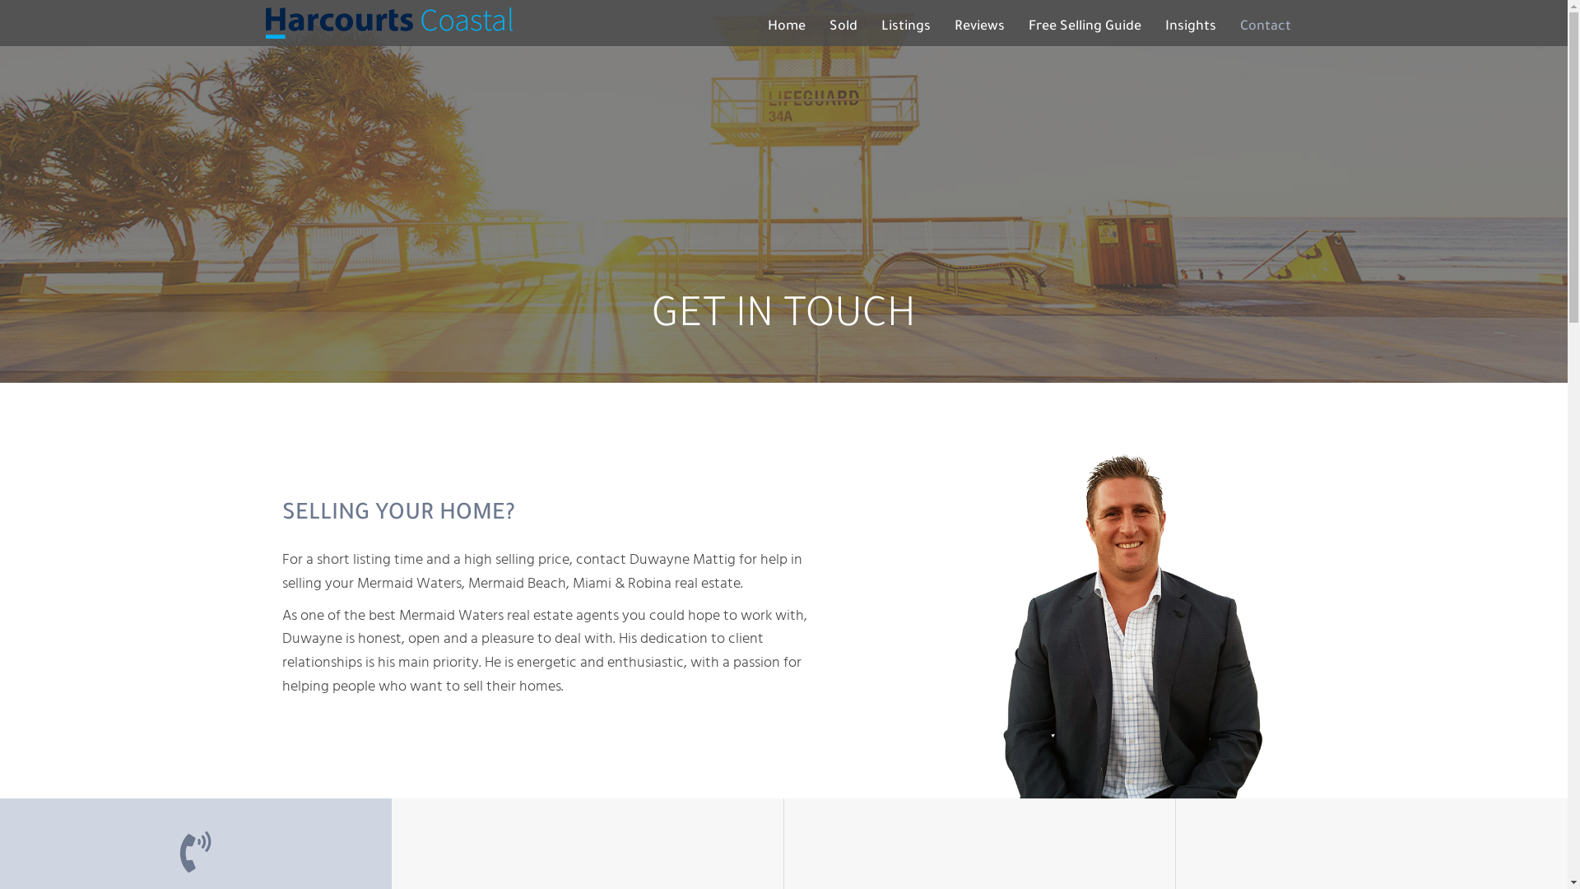 The height and width of the screenshot is (889, 1580). I want to click on Sold, so click(843, 27).